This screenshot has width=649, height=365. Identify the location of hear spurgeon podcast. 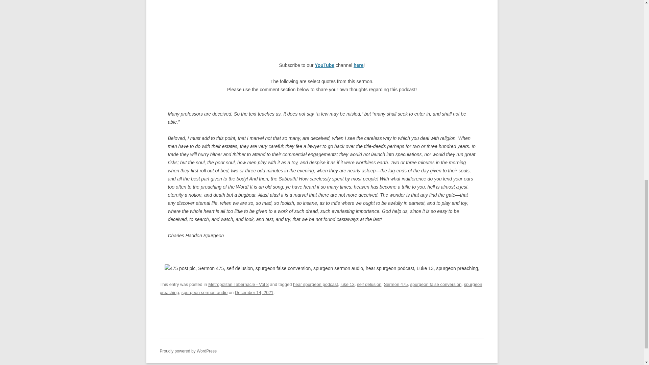
(316, 284).